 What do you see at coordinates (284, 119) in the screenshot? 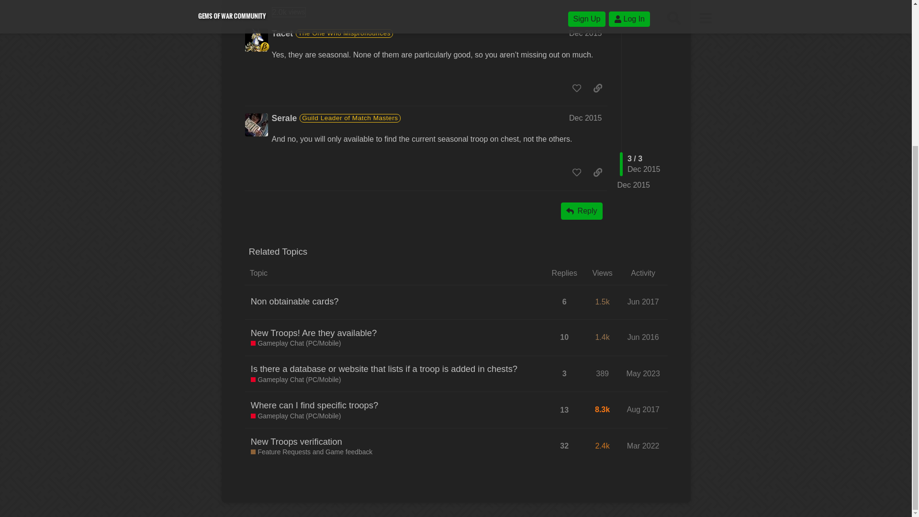
I see `Serale` at bounding box center [284, 119].